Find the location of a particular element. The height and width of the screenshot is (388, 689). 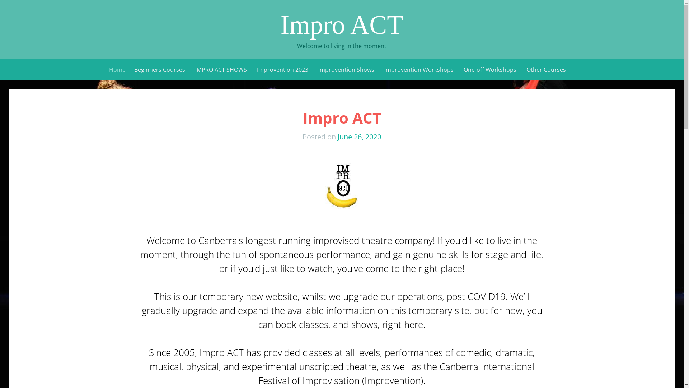

Impro ACT is located at coordinates (342, 25).